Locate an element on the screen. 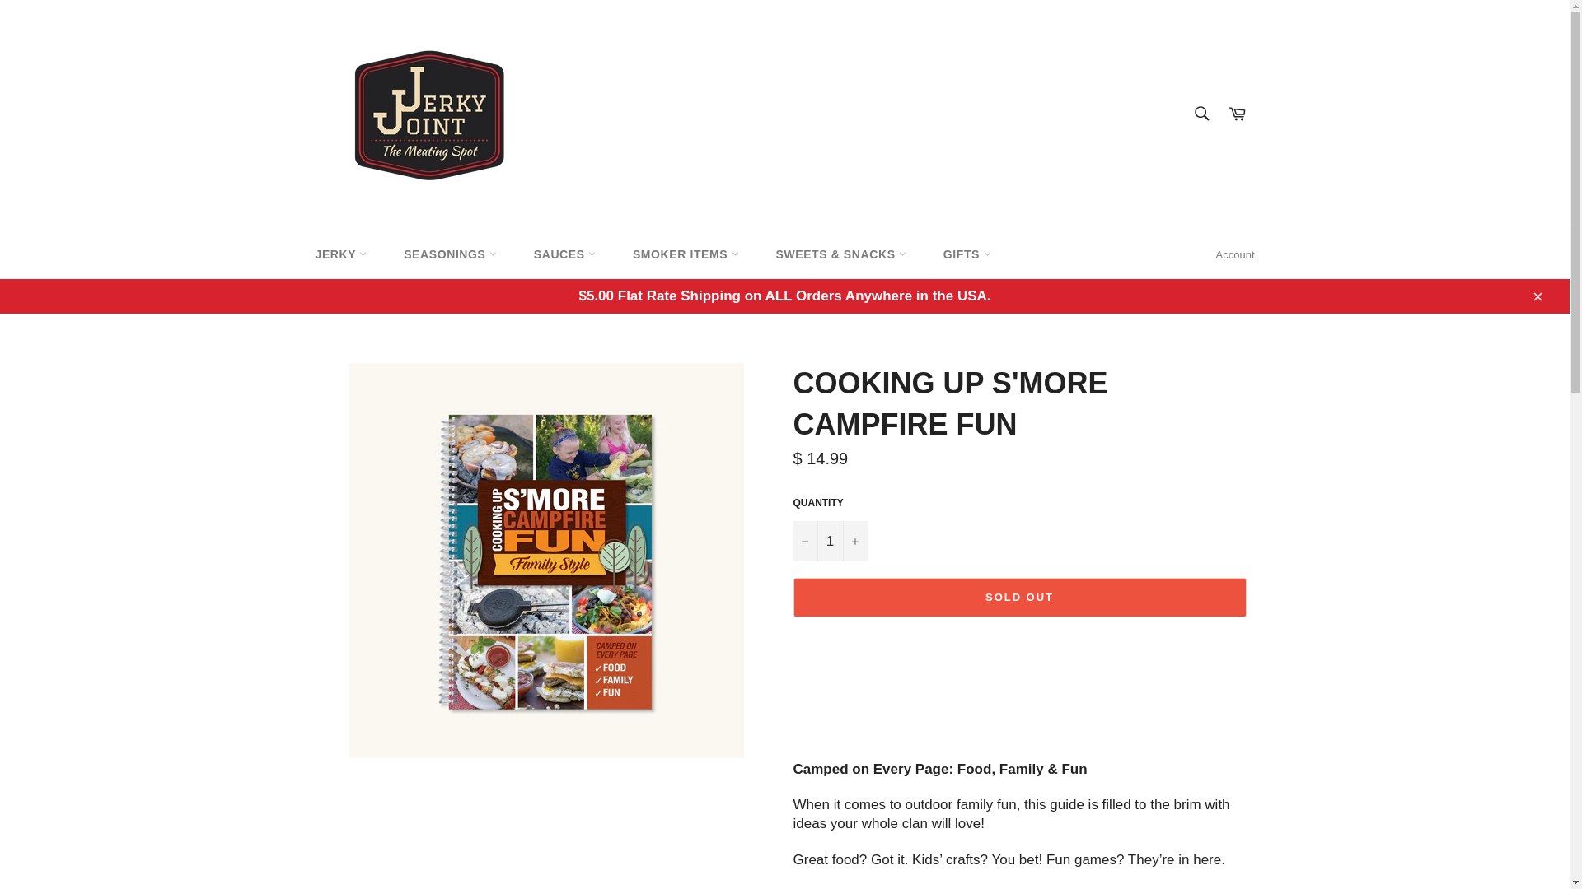 The width and height of the screenshot is (1582, 889). 1 is located at coordinates (829, 540).